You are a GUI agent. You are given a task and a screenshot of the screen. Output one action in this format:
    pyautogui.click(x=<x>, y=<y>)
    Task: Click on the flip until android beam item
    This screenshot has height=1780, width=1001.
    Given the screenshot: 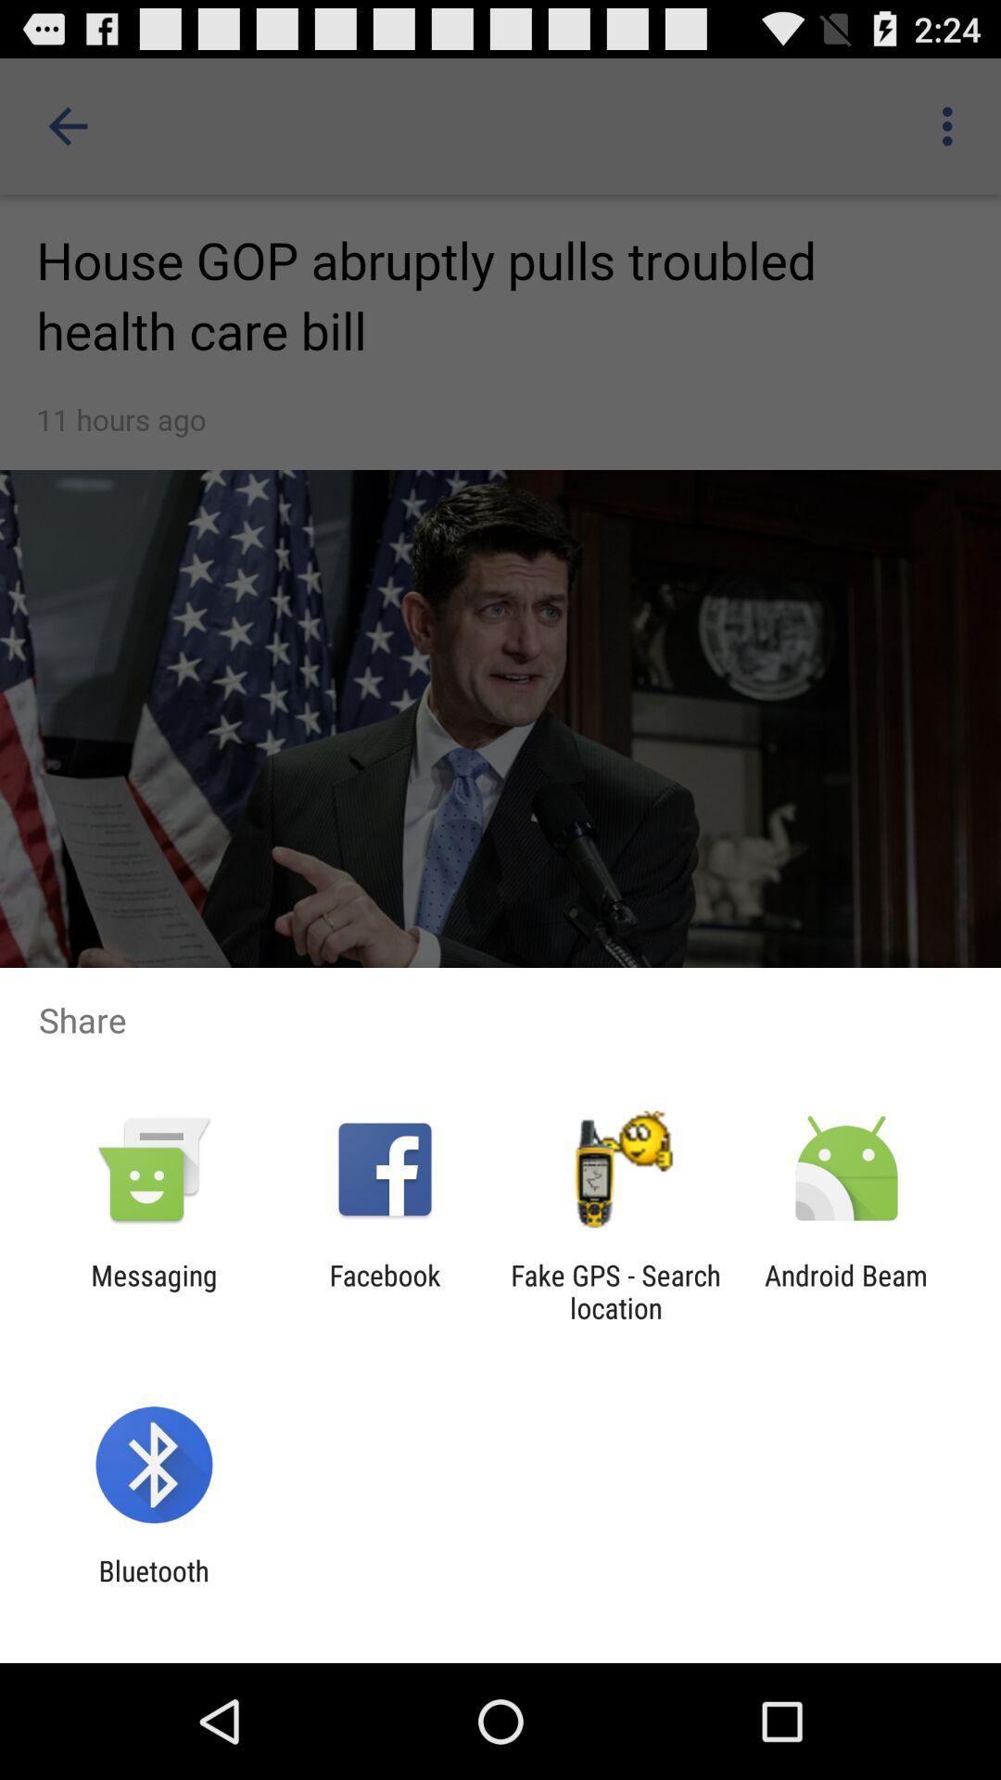 What is the action you would take?
    pyautogui.click(x=846, y=1291)
    